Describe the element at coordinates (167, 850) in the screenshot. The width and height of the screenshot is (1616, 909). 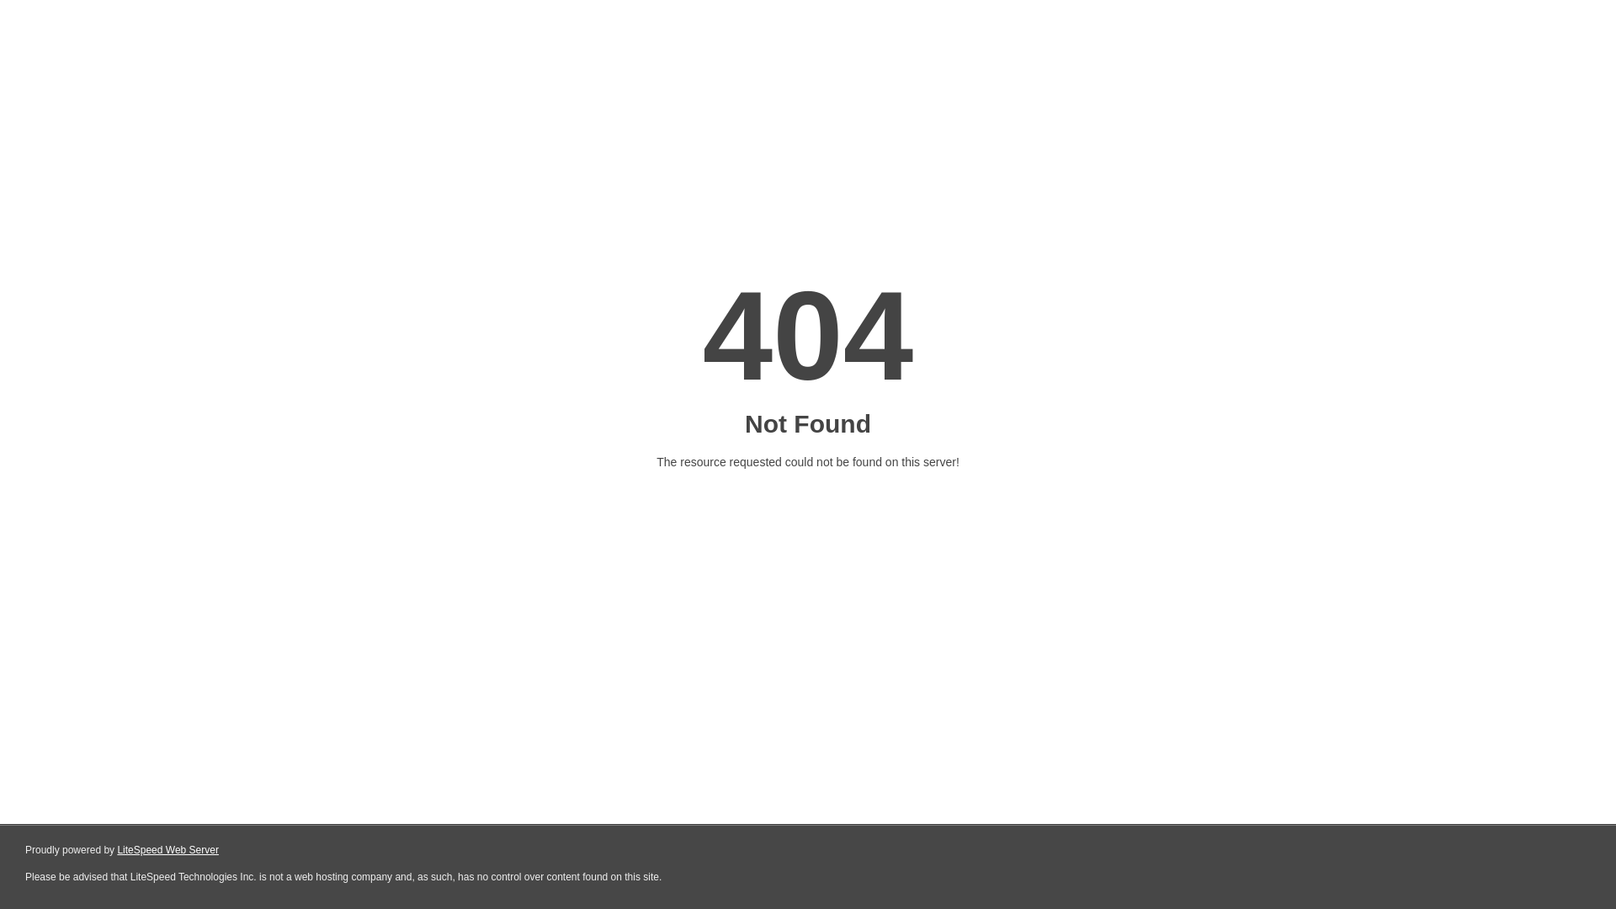
I see `LiteSpeed Web Server` at that location.